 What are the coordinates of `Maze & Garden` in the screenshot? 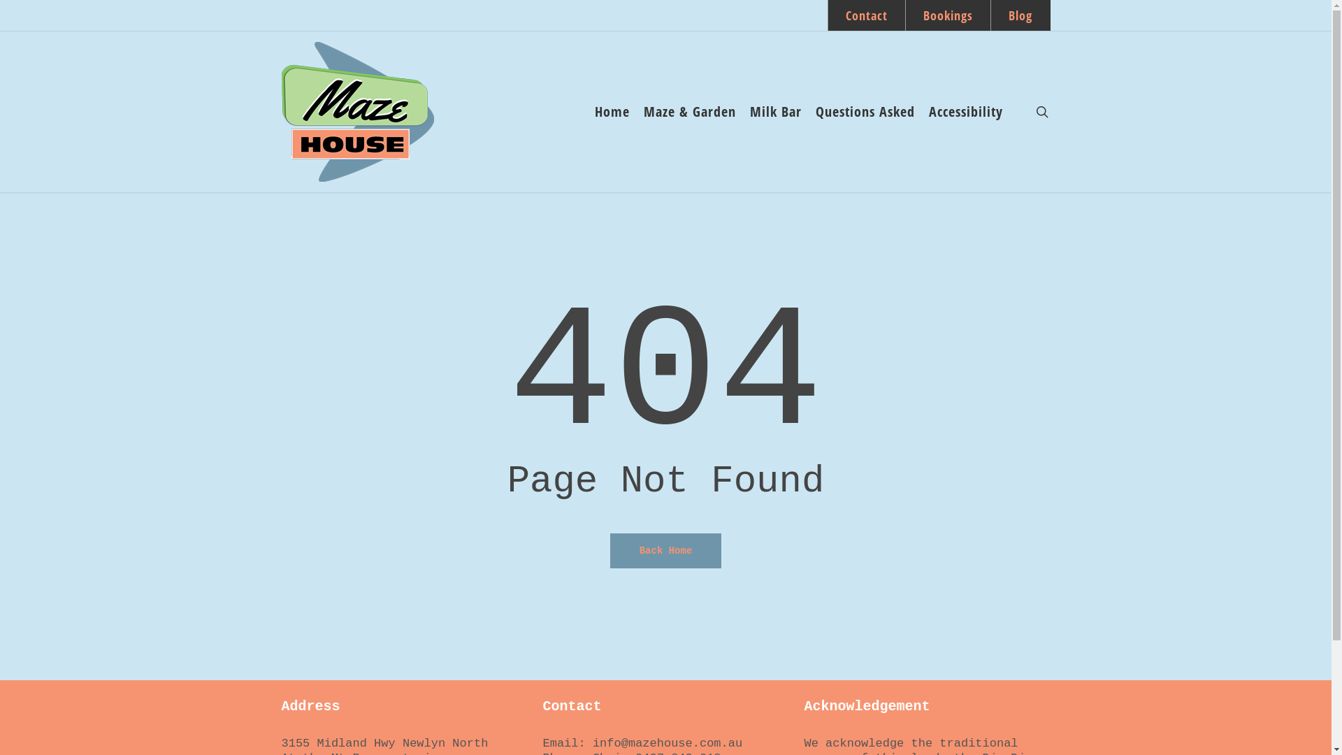 It's located at (689, 112).